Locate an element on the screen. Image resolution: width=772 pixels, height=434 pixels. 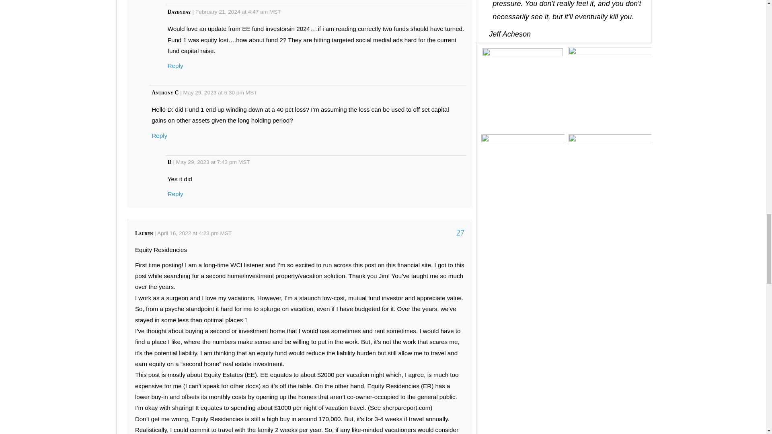
Mountain Standard Time is located at coordinates (226, 233).